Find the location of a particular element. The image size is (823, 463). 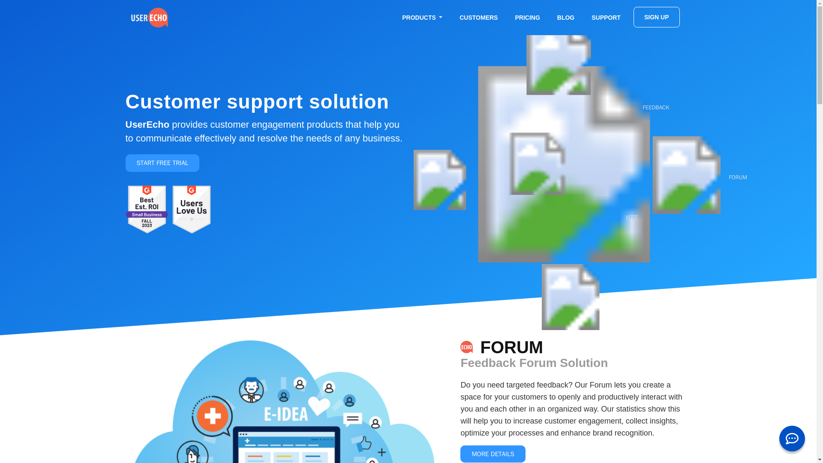

START FREE TRIAL is located at coordinates (162, 163).